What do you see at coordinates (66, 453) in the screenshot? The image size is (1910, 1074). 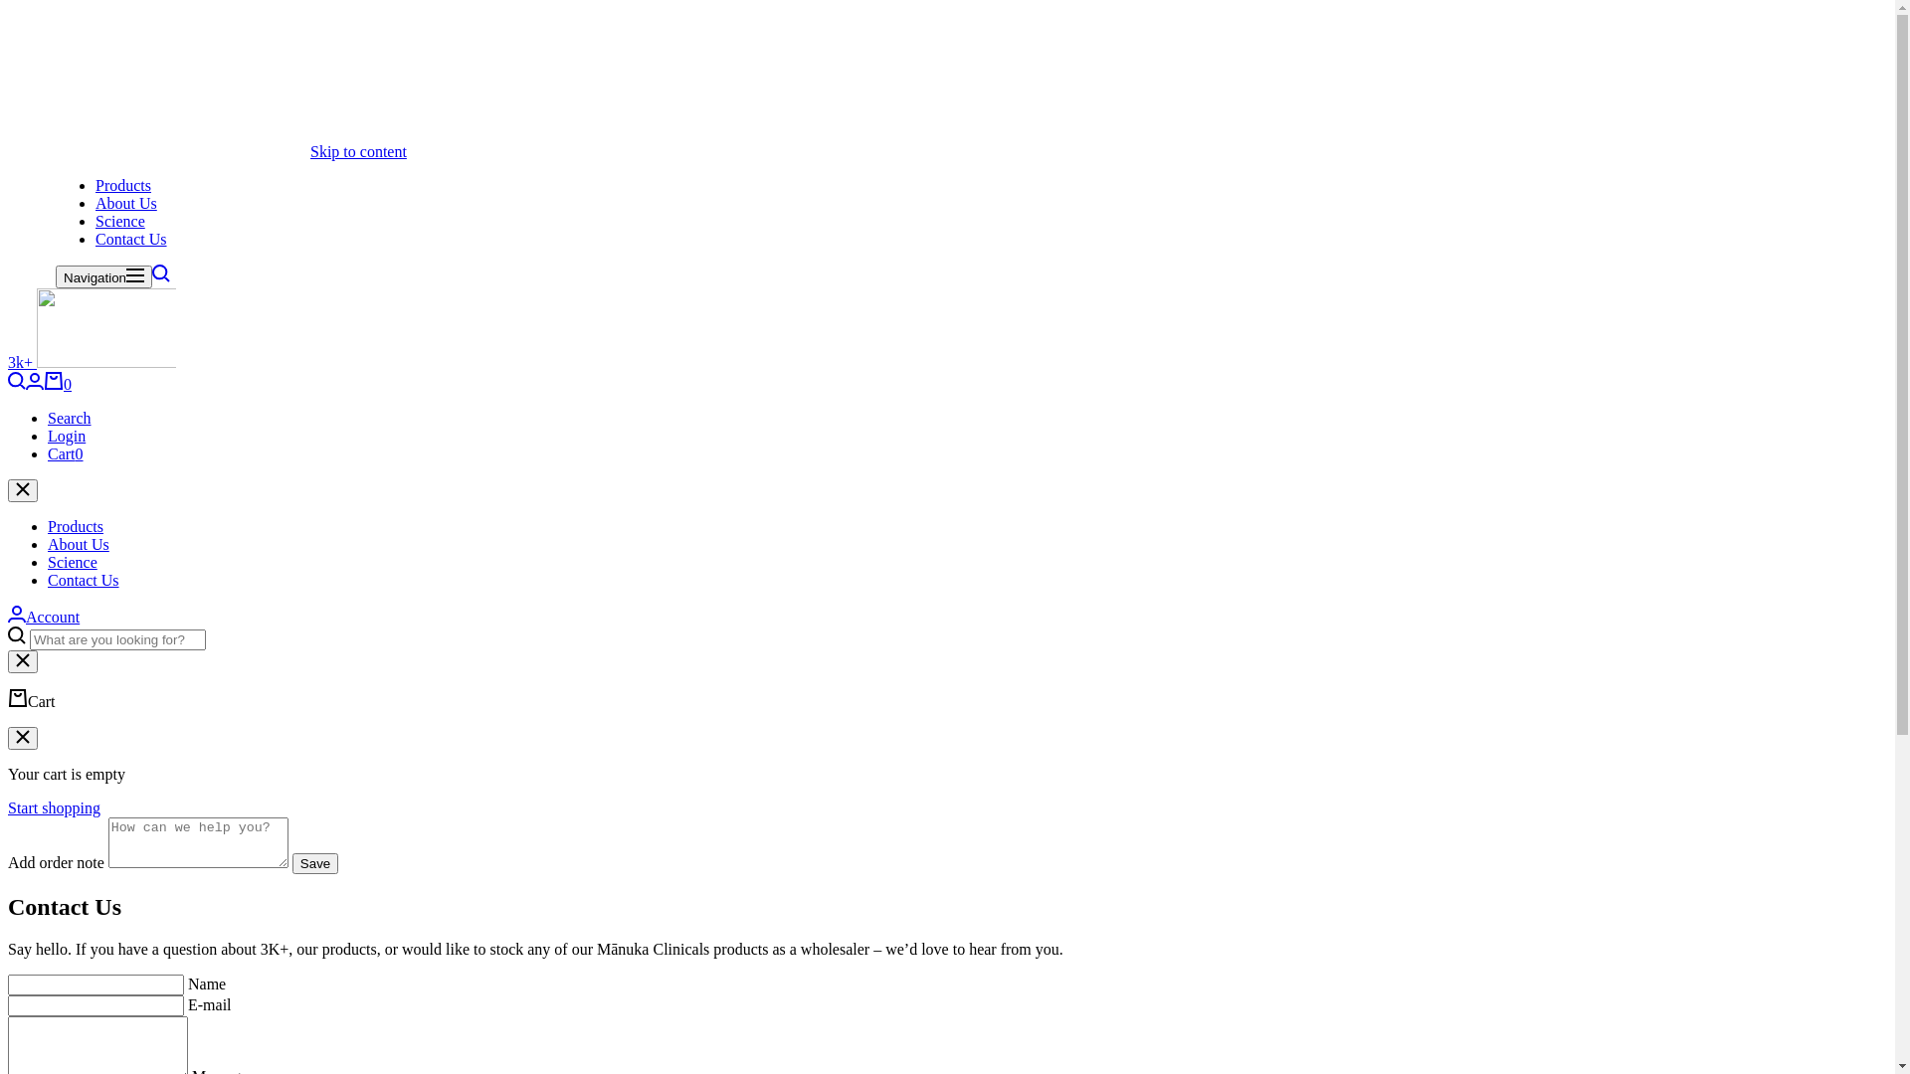 I see `Cart0` at bounding box center [66, 453].